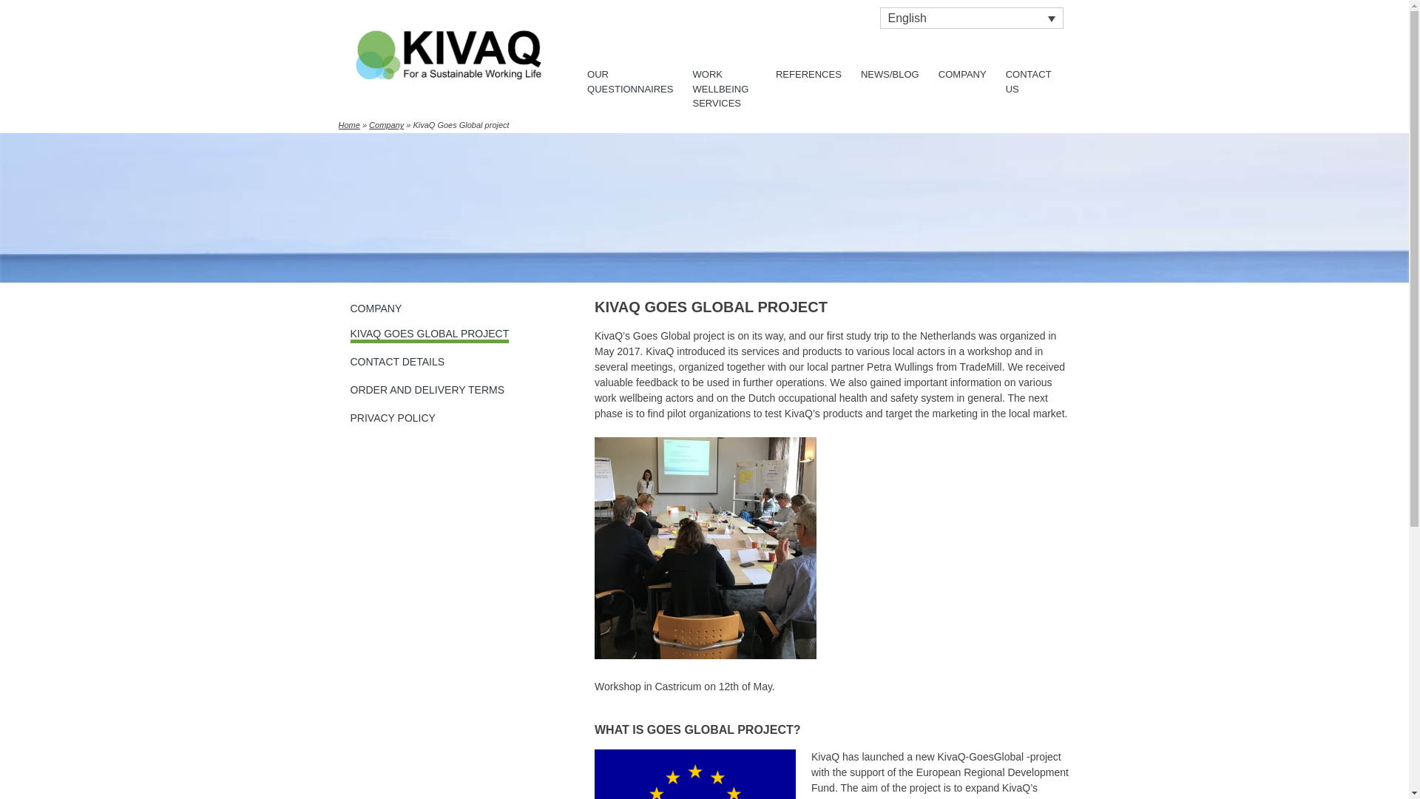 The image size is (1420, 799). Describe the element at coordinates (725, 90) in the screenshot. I see `WORK WELLBEING SERVICES` at that location.